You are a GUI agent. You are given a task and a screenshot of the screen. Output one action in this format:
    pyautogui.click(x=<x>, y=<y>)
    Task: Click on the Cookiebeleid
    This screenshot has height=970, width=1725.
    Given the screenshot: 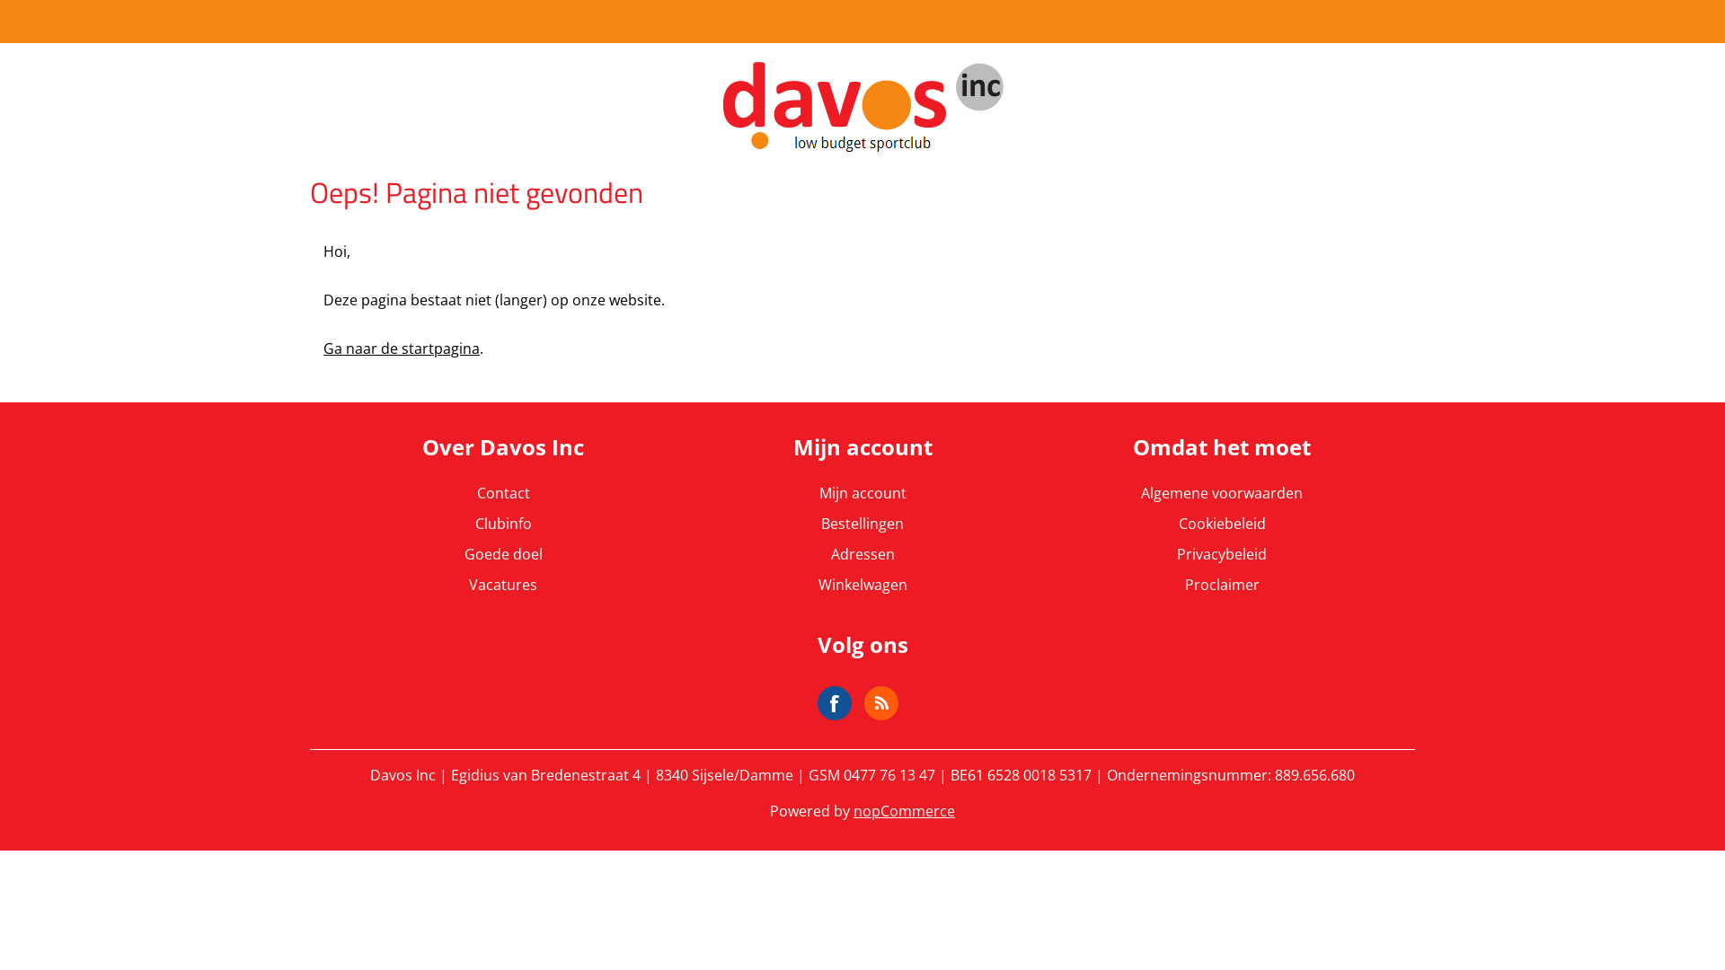 What is the action you would take?
    pyautogui.click(x=1222, y=524)
    